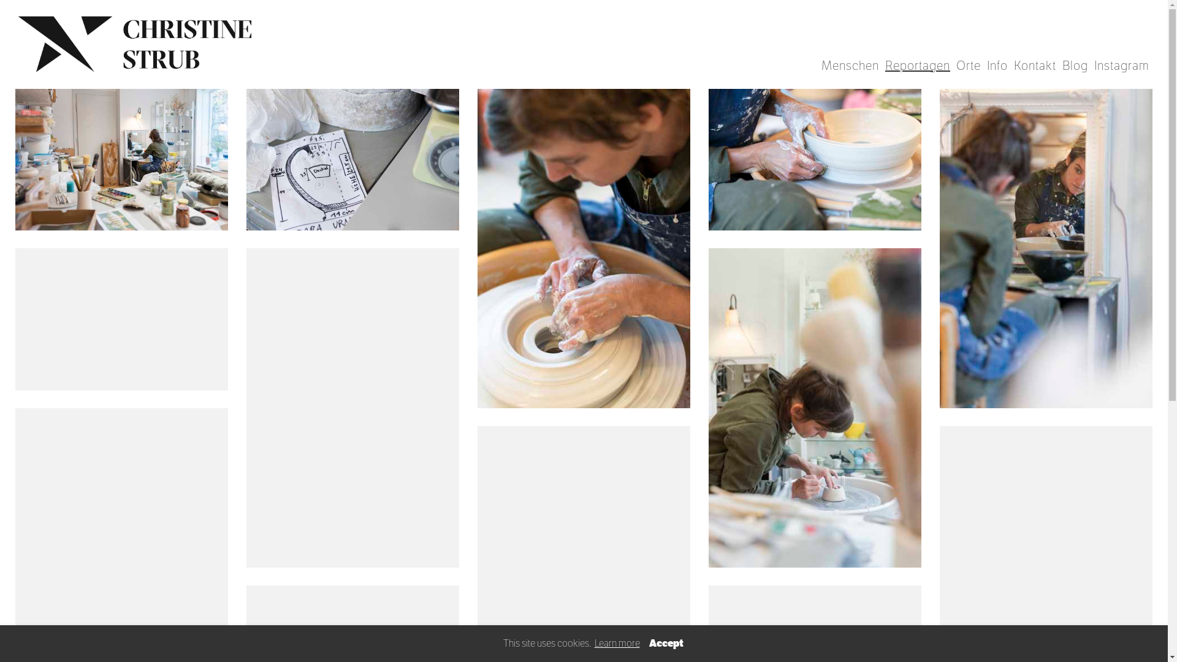  Describe the element at coordinates (666, 644) in the screenshot. I see `Accept` at that location.